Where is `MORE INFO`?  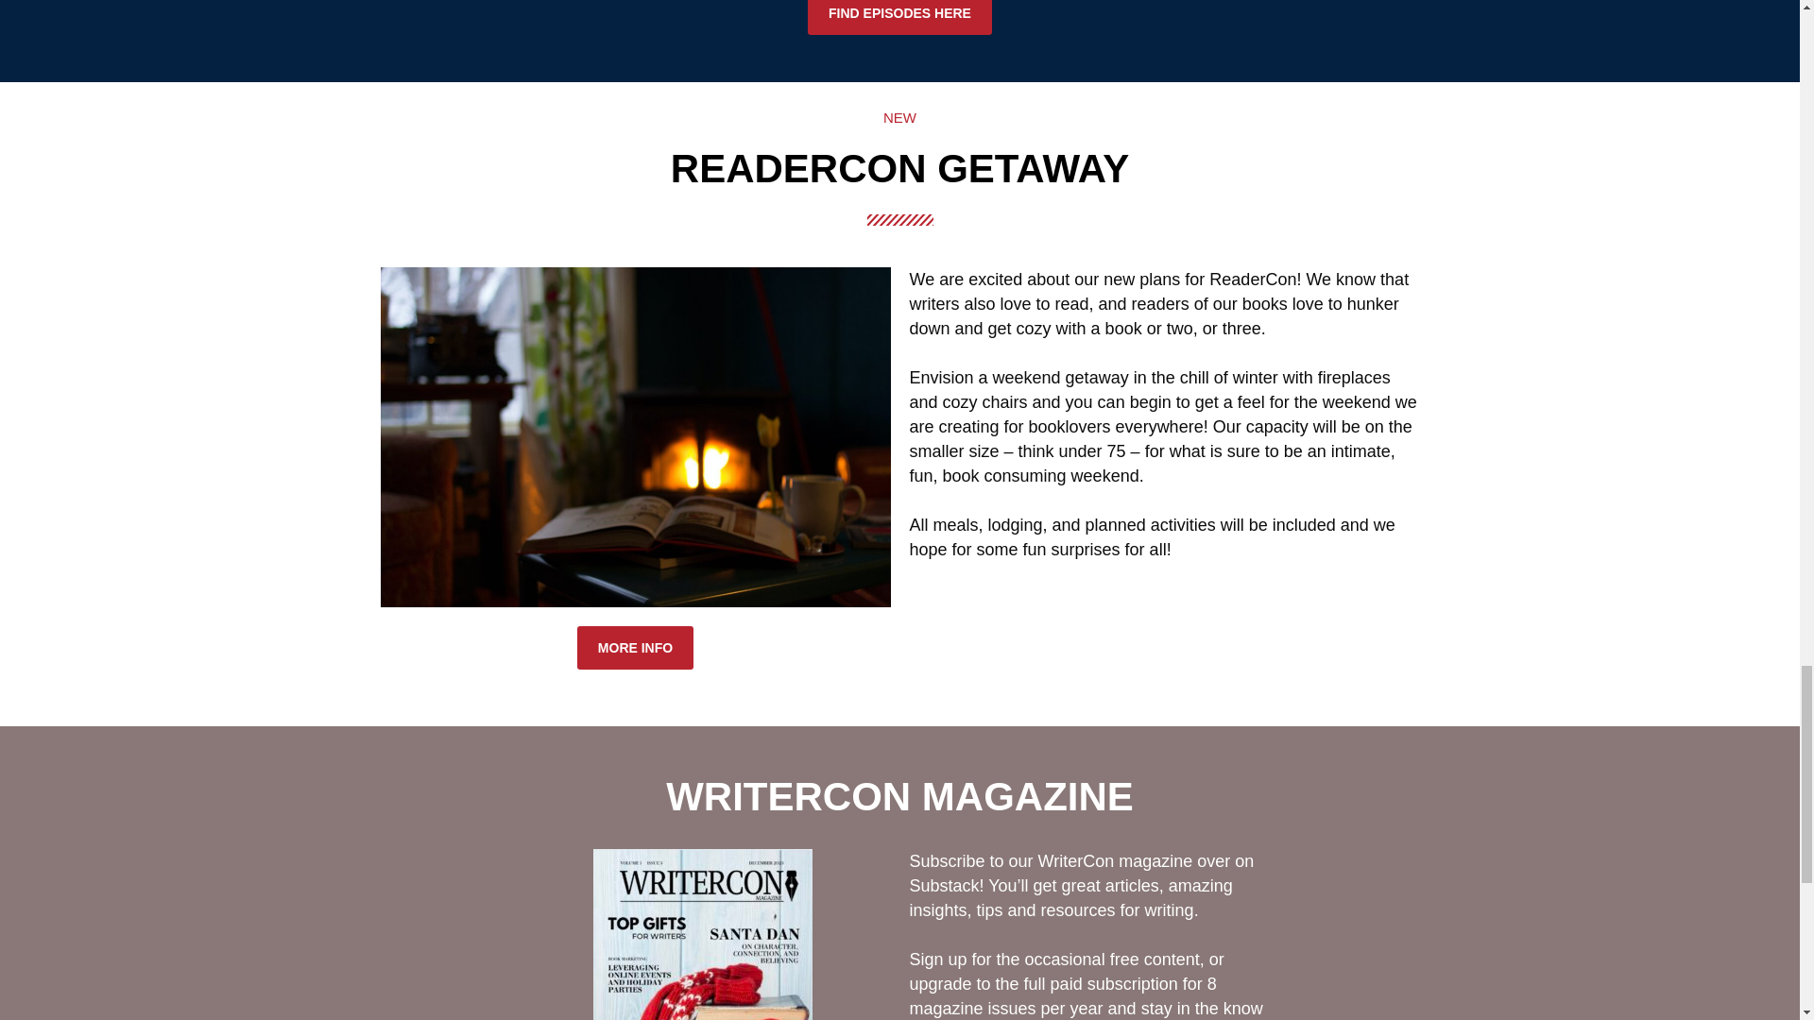
MORE INFO is located at coordinates (635, 648).